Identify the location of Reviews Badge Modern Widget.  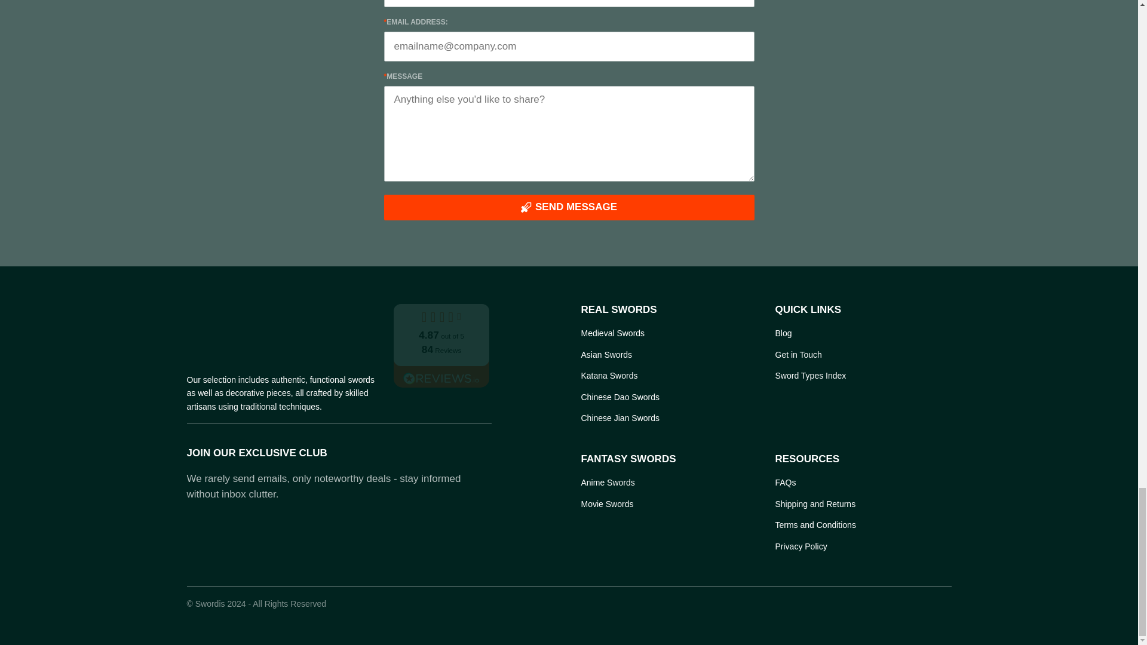
(441, 345).